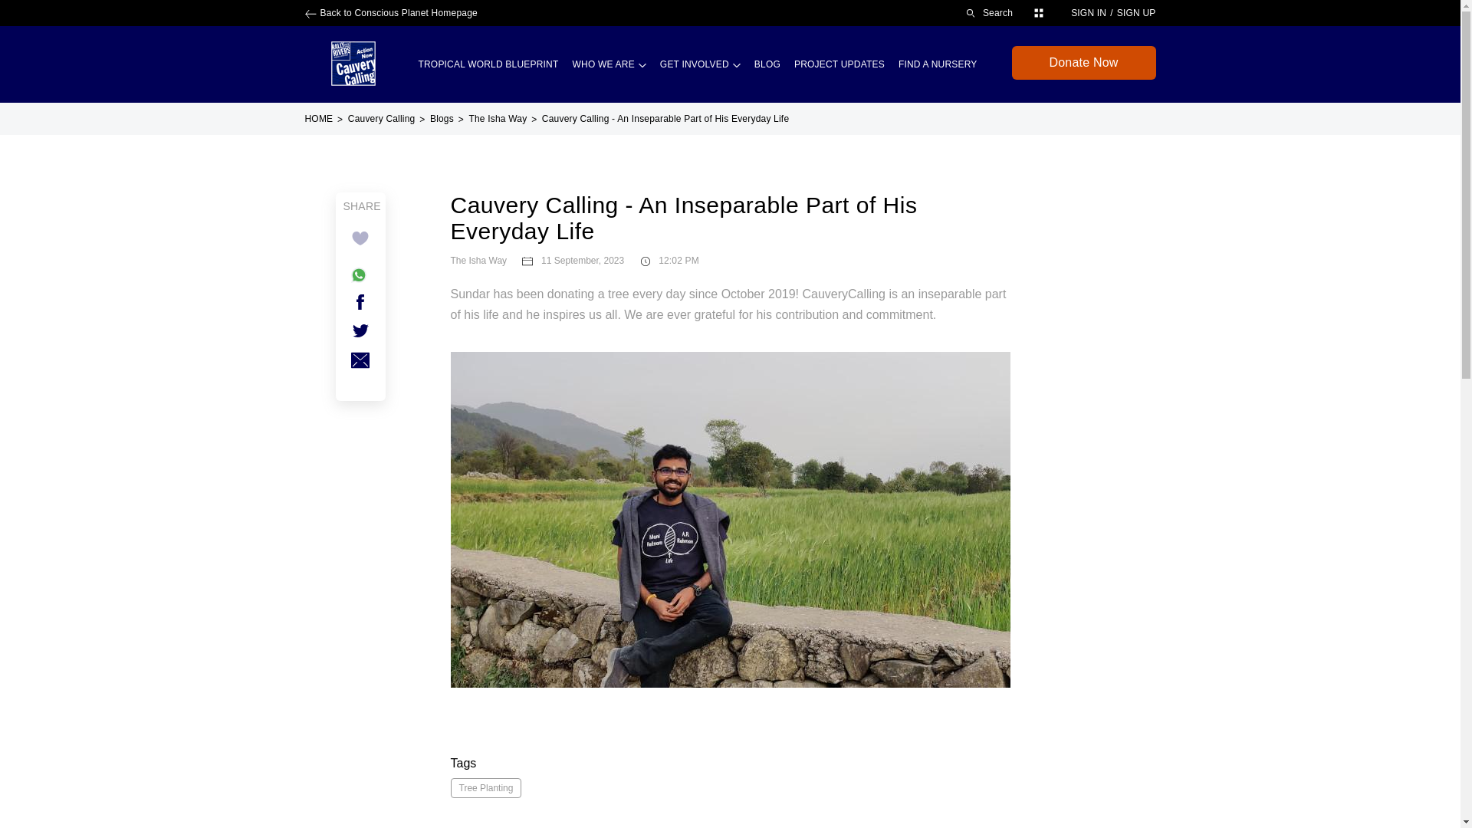  I want to click on GET INVOLVED, so click(699, 64).